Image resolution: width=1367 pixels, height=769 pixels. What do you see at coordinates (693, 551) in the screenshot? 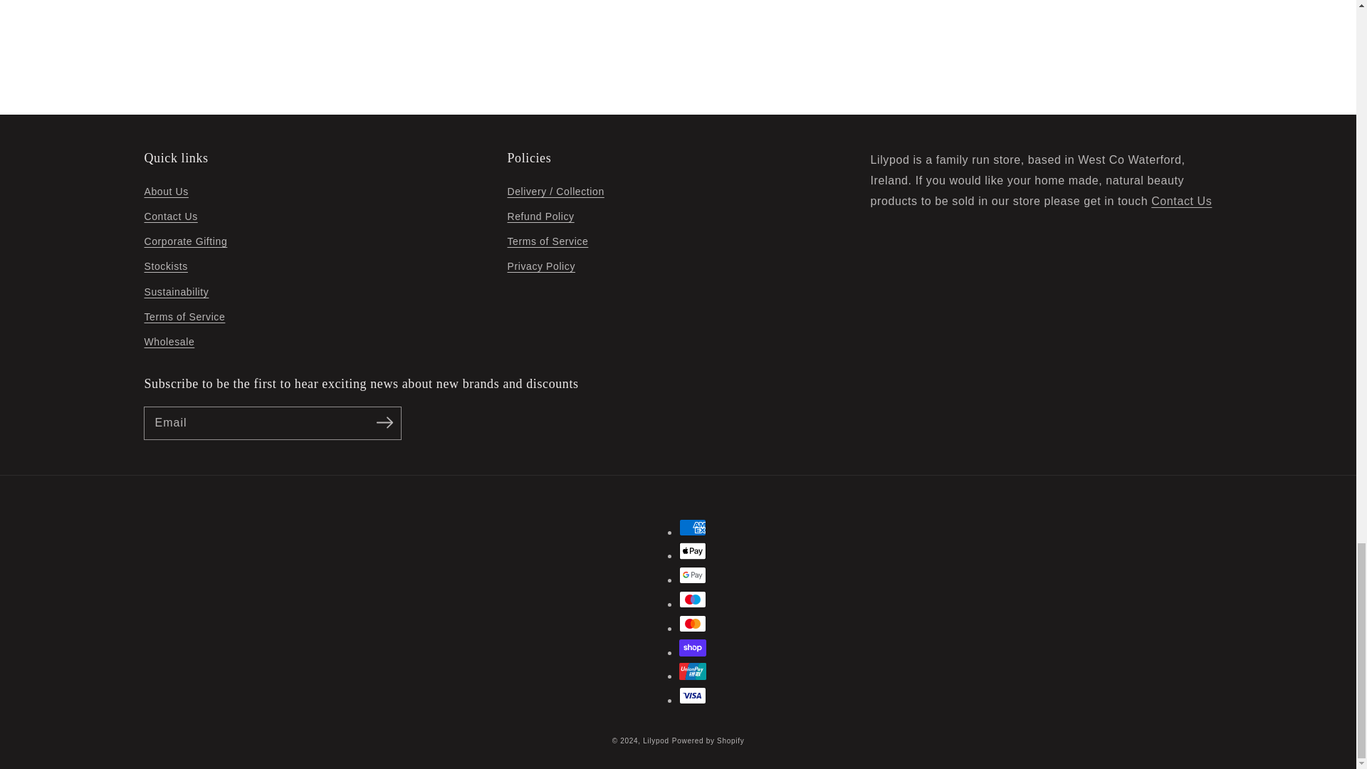
I see `Apple Pay` at bounding box center [693, 551].